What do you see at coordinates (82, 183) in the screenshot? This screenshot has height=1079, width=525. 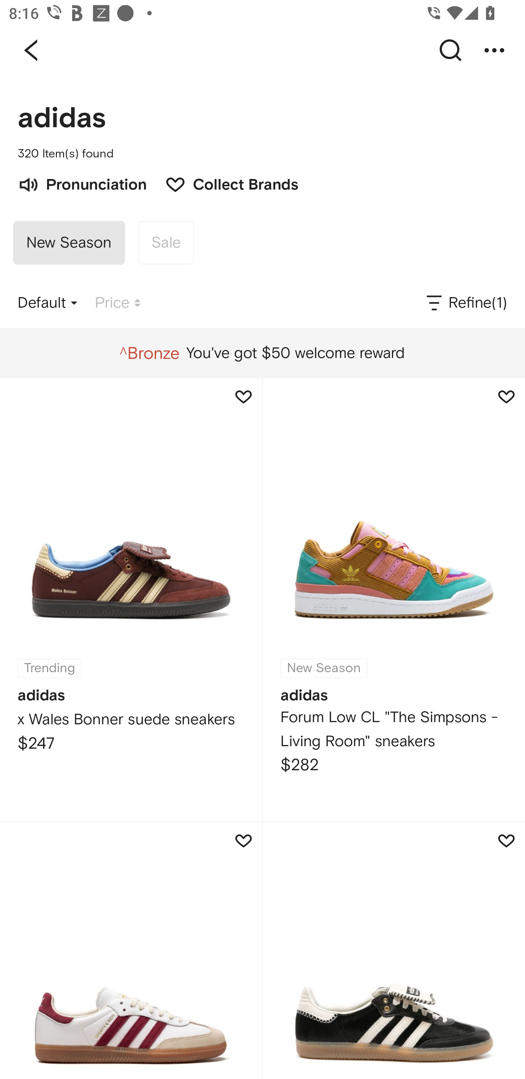 I see `Pronunciation` at bounding box center [82, 183].